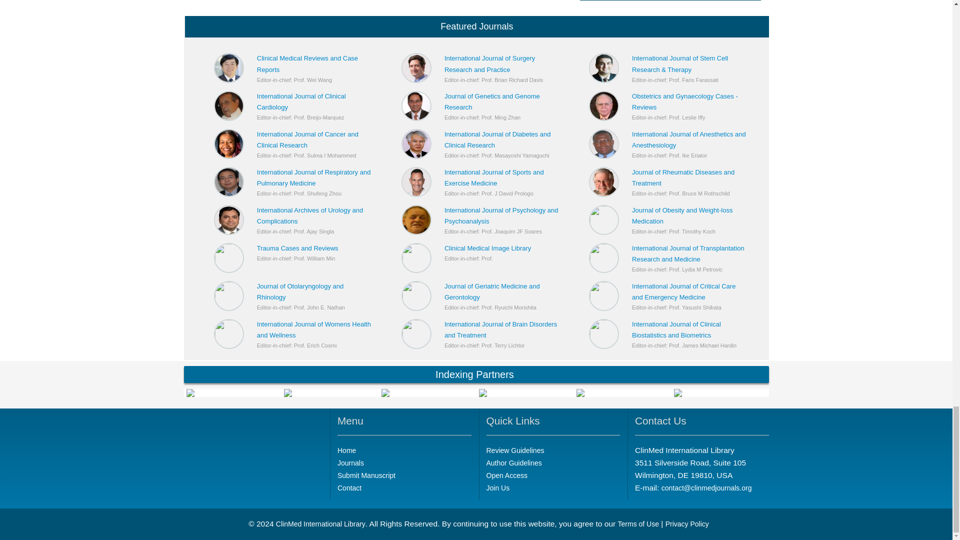  What do you see at coordinates (501, 215) in the screenshot?
I see `International Journal of Psychology and Psychoanalysis` at bounding box center [501, 215].